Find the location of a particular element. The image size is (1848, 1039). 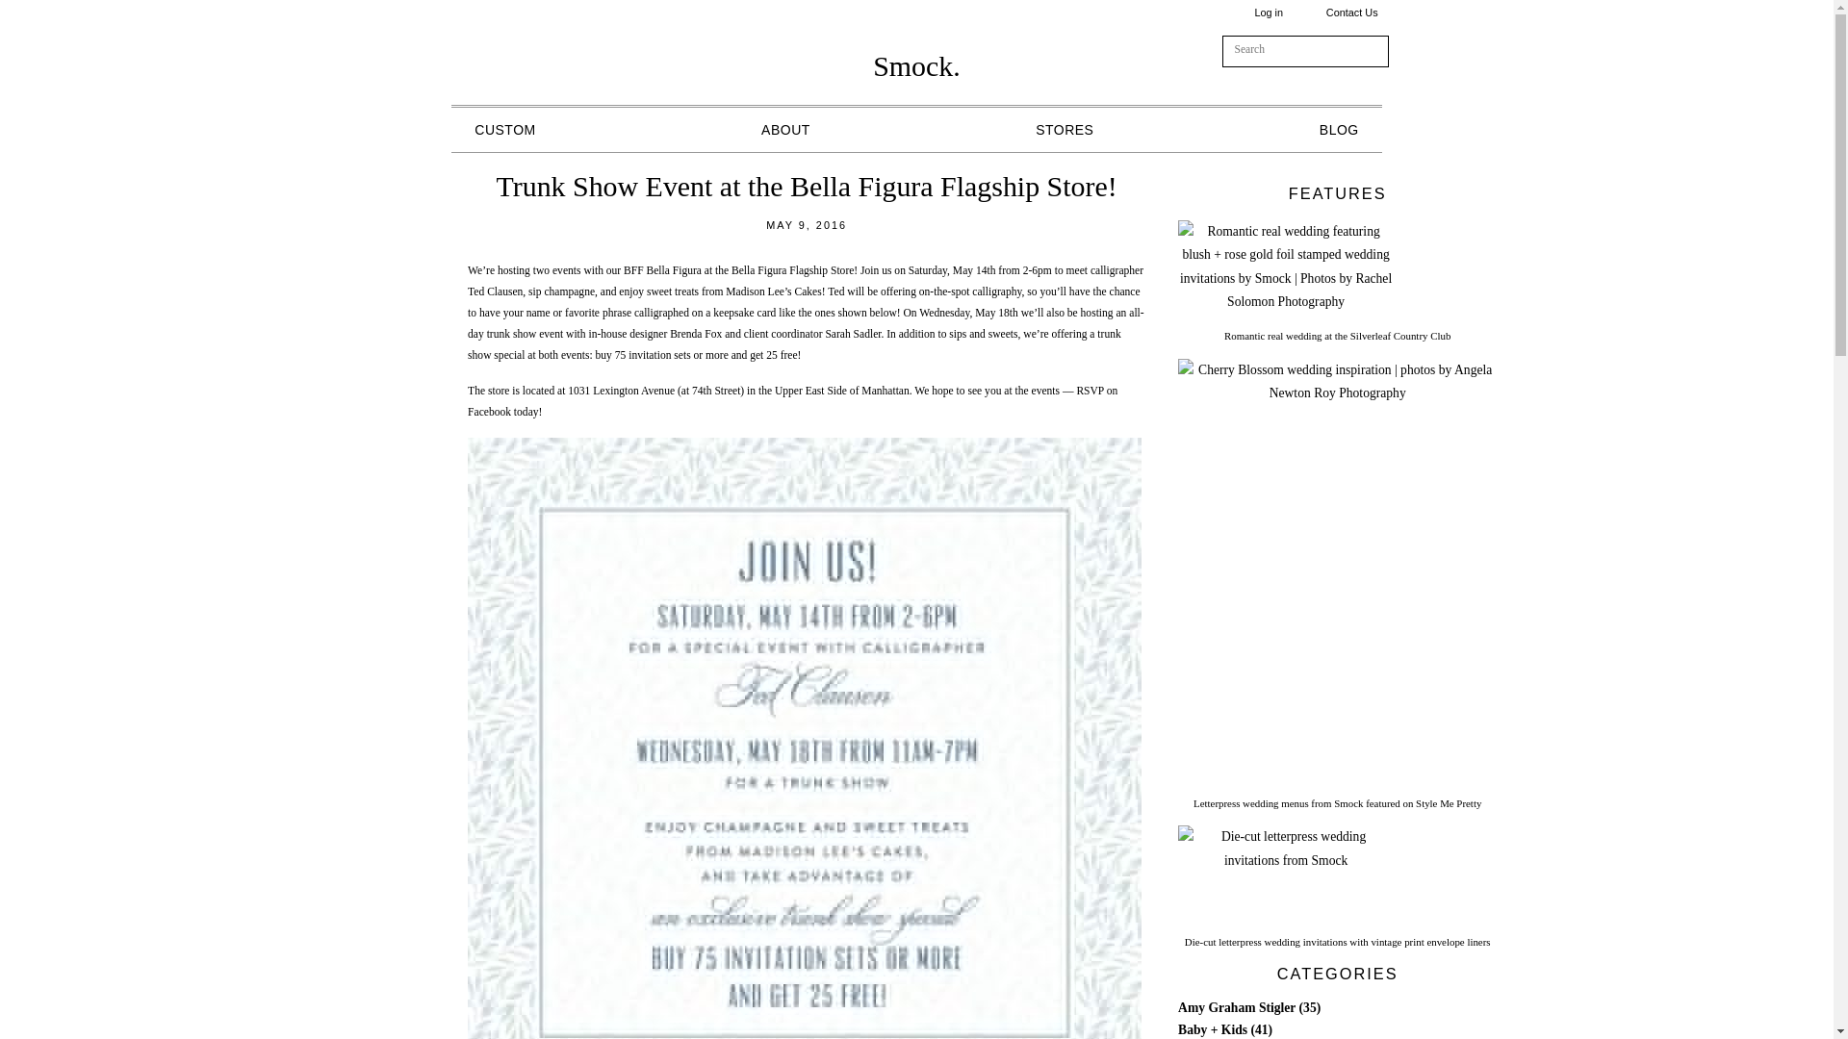

RSVP on Facebook today is located at coordinates (792, 401).